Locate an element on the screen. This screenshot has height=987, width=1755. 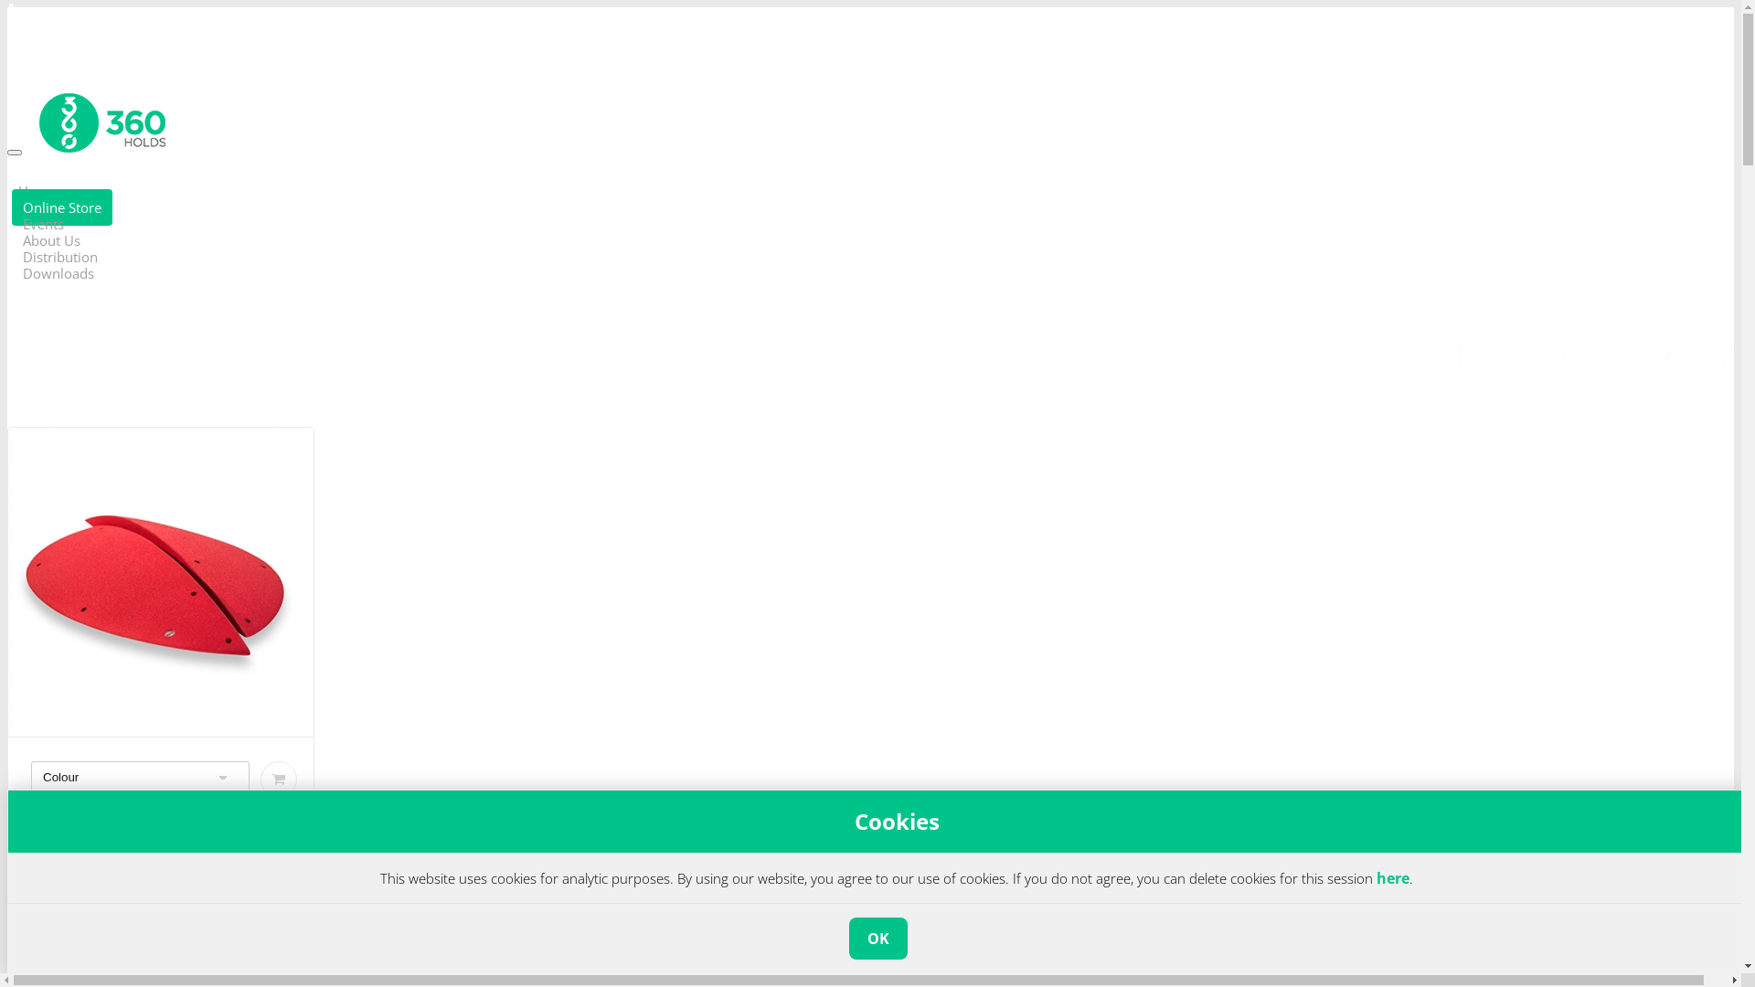
here is located at coordinates (1393, 878).